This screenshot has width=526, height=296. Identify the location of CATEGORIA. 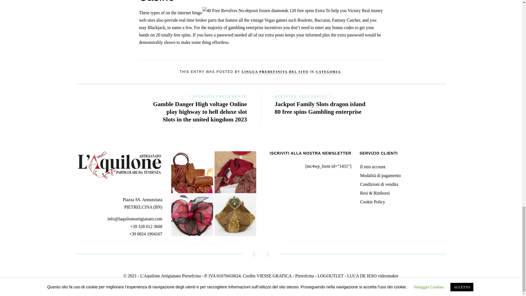
(328, 72).